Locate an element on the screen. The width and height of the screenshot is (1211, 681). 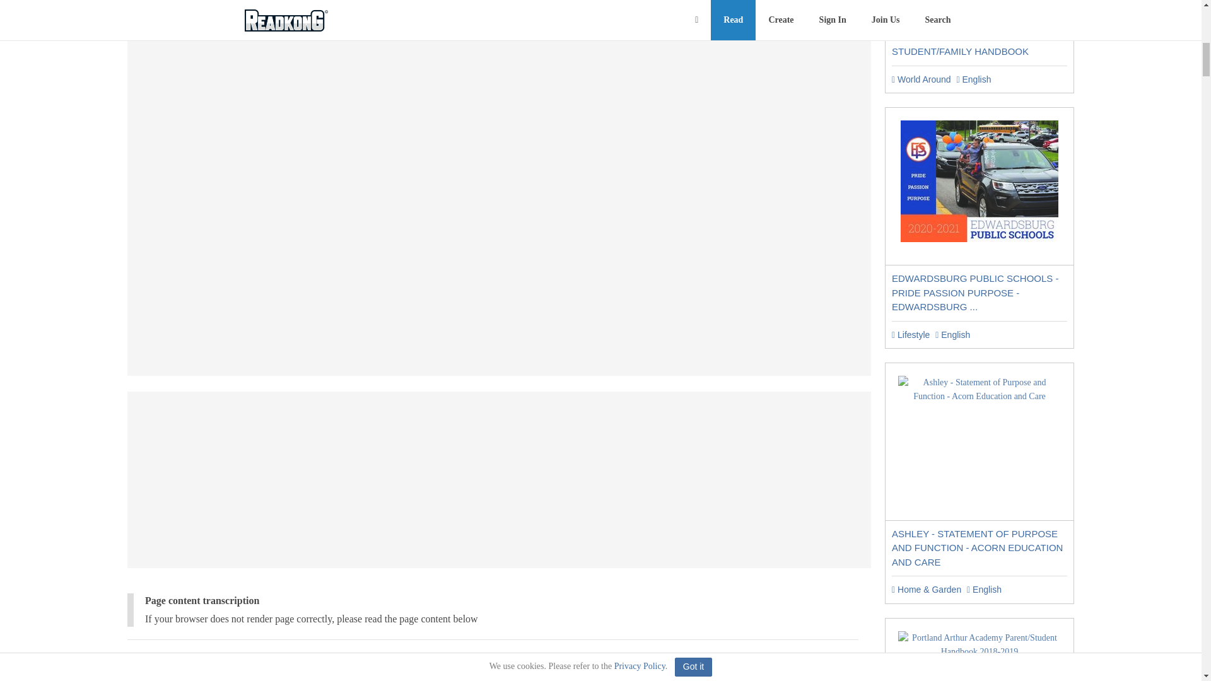
English is located at coordinates (952, 334).